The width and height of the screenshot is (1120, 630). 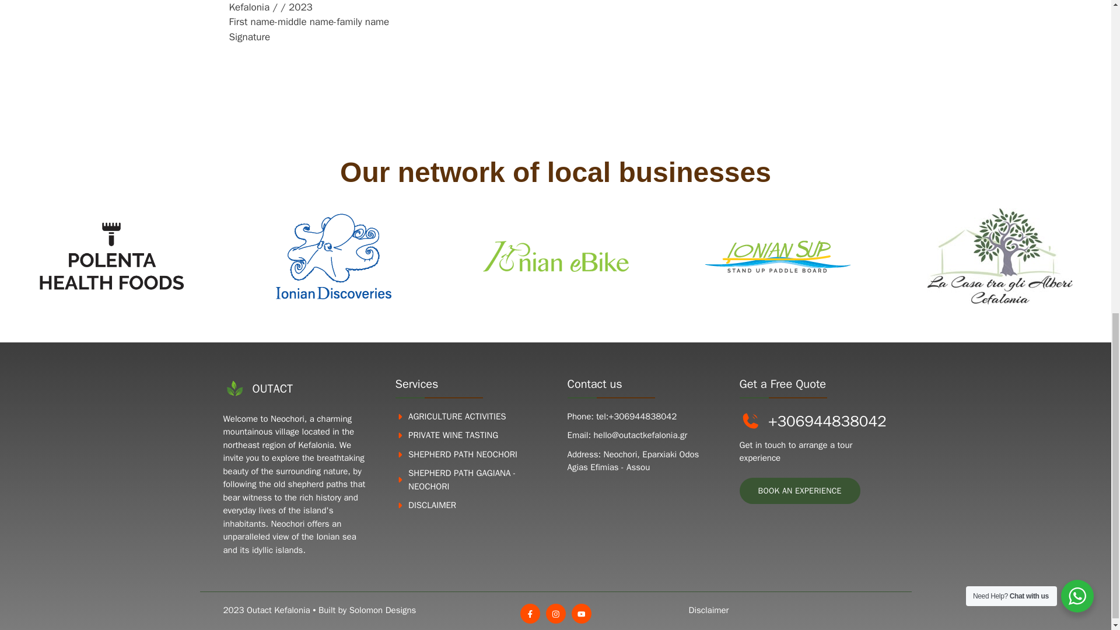 What do you see at coordinates (453, 435) in the screenshot?
I see `PRIVATE WINE TASTING` at bounding box center [453, 435].